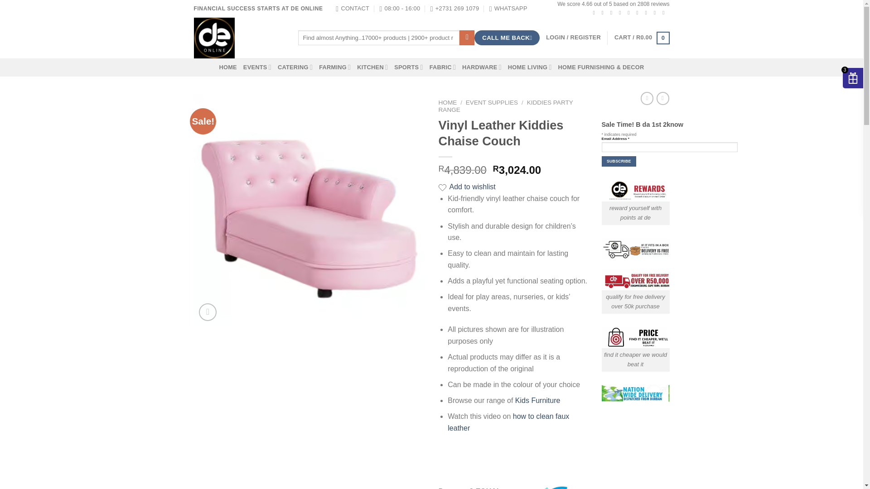 This screenshot has width=870, height=489. Describe the element at coordinates (467, 38) in the screenshot. I see `Search` at that location.